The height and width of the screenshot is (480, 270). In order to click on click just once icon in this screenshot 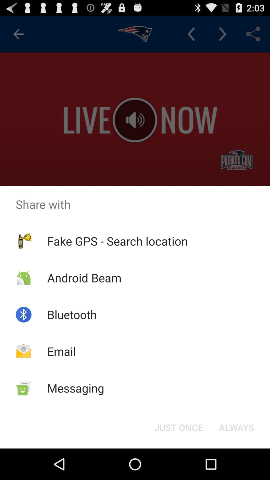, I will do `click(178, 427)`.